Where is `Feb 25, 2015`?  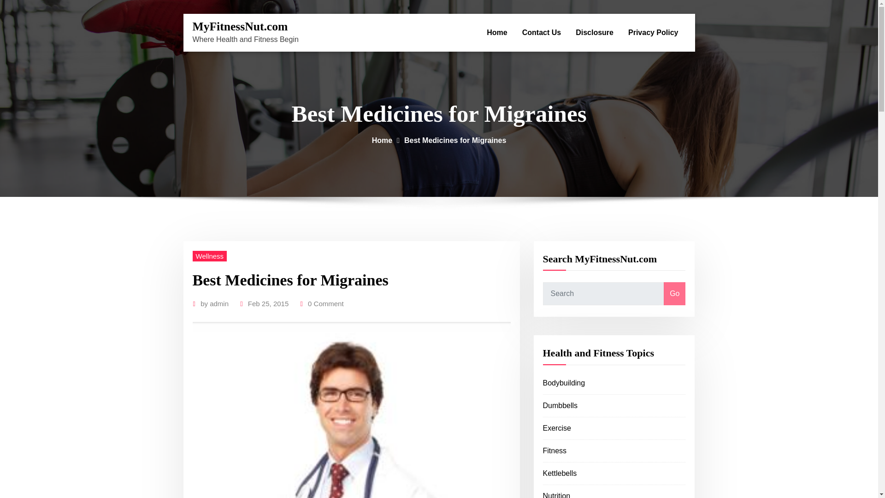
Feb 25, 2015 is located at coordinates (268, 303).